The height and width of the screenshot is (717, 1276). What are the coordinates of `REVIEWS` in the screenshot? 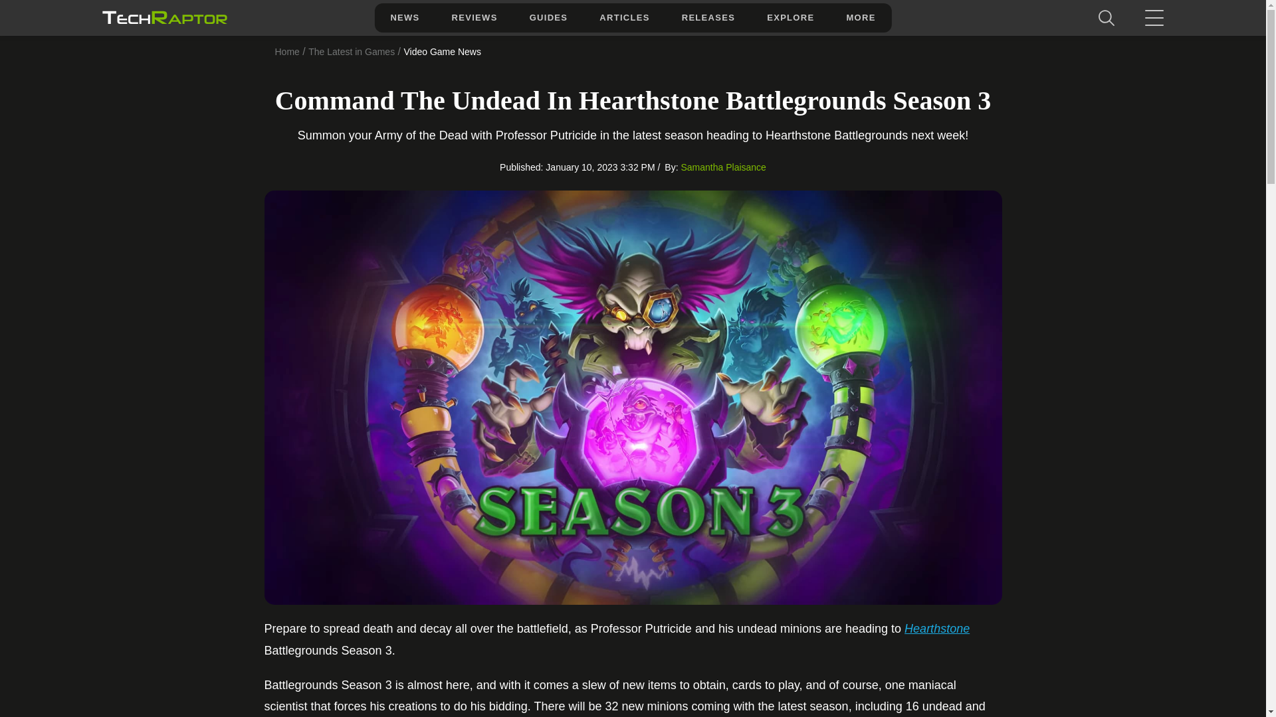 It's located at (475, 17).